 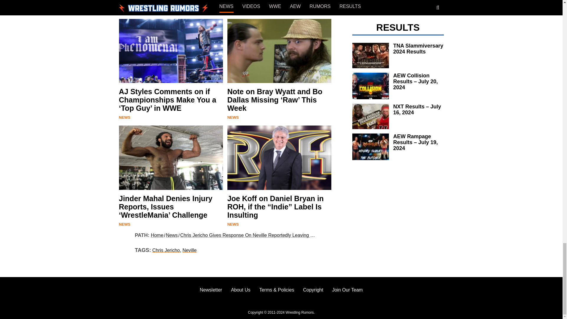 I want to click on News, so click(x=124, y=224).